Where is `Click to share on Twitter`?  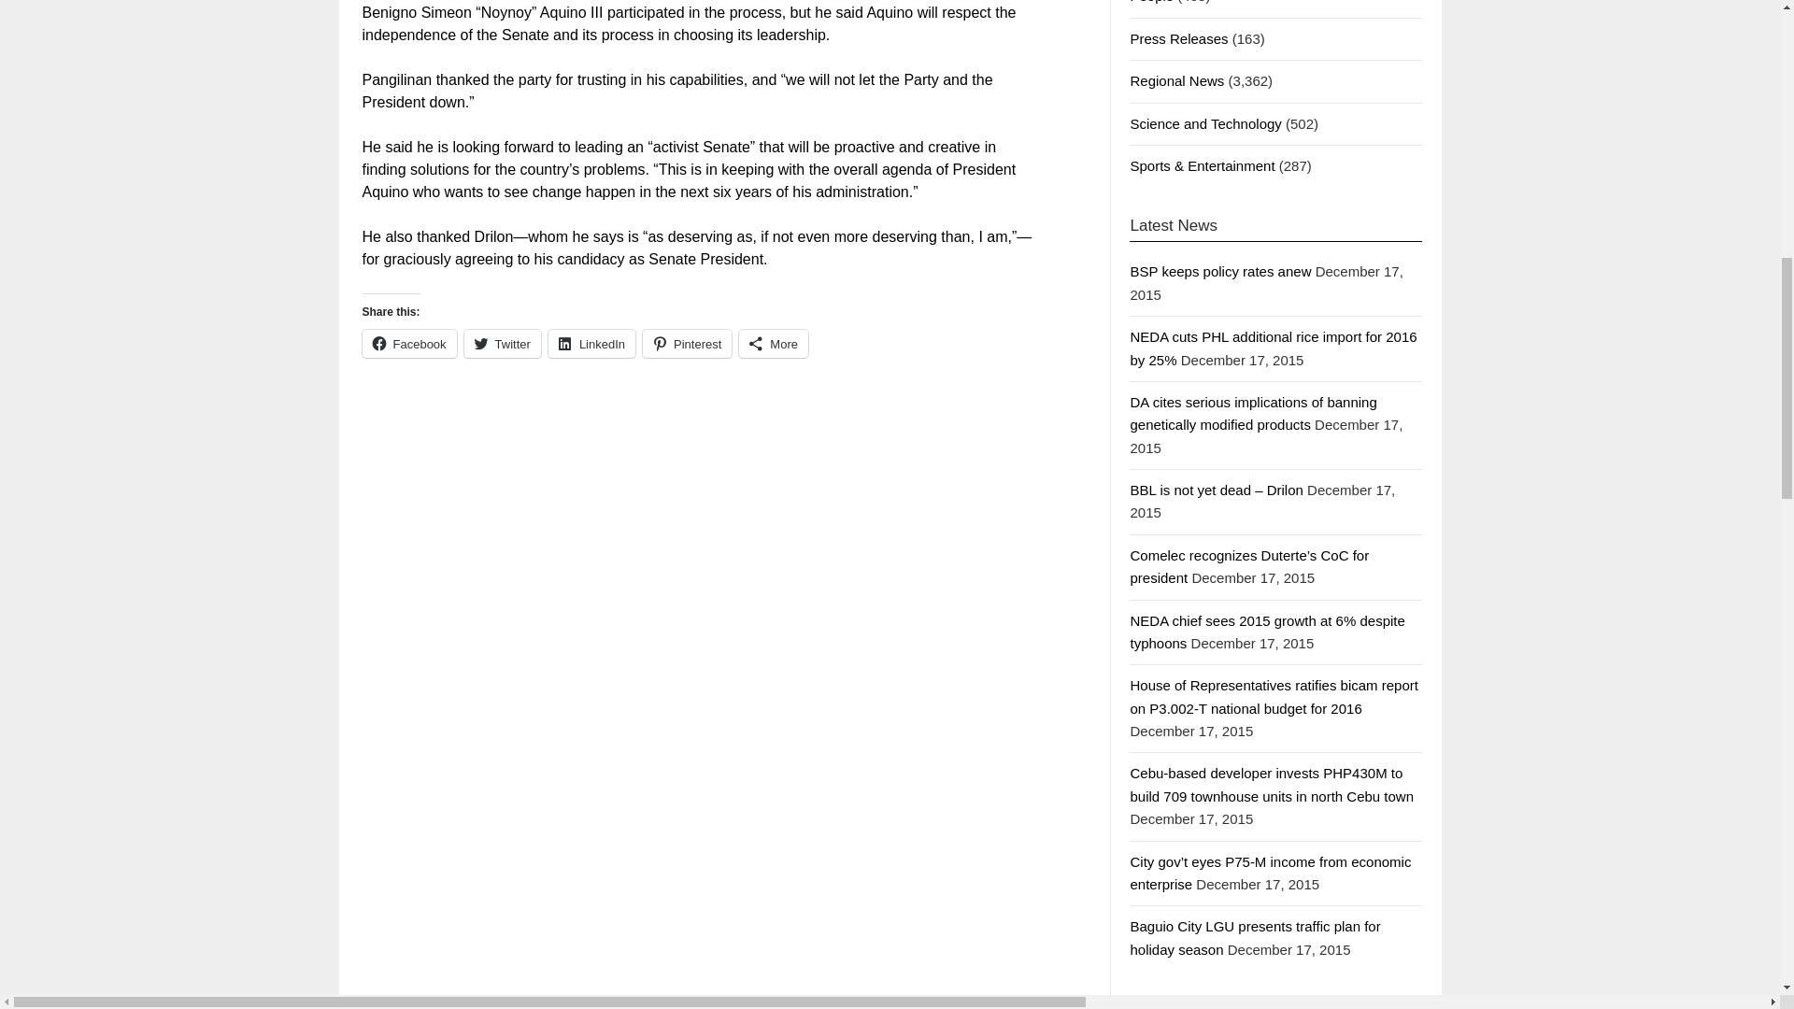 Click to share on Twitter is located at coordinates (503, 344).